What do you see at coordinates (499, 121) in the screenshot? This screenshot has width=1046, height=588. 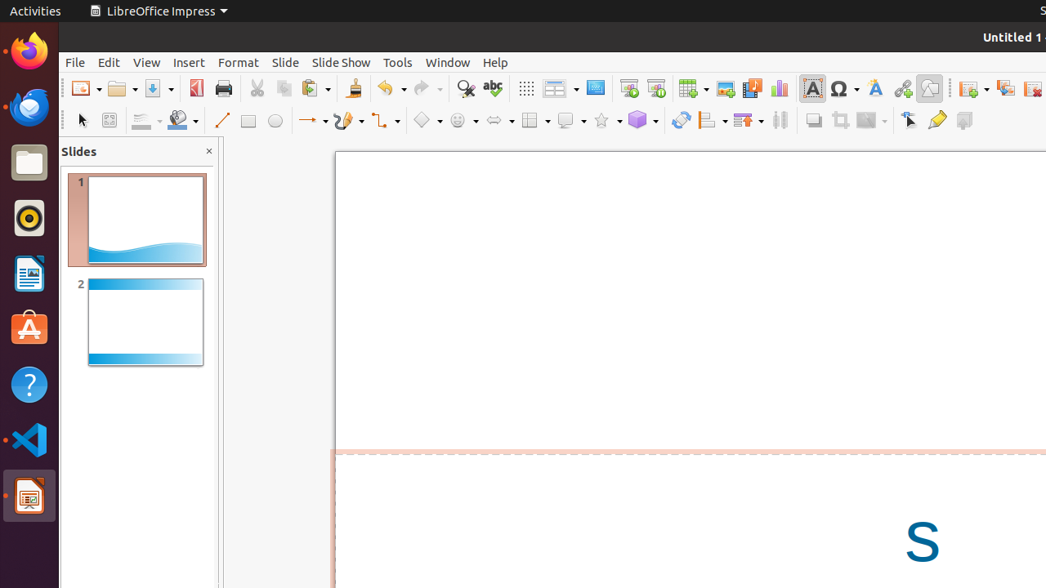 I see `Arrow Shapes` at bounding box center [499, 121].